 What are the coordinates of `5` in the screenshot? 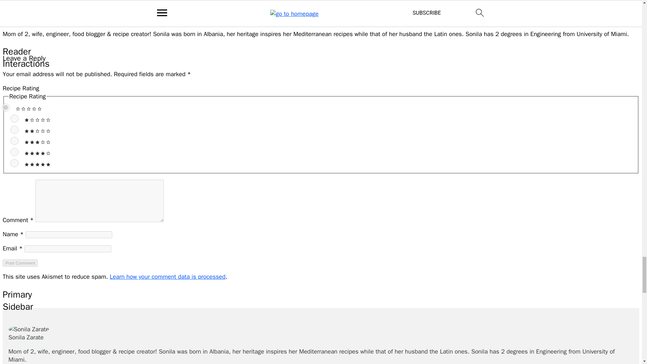 It's located at (14, 163).